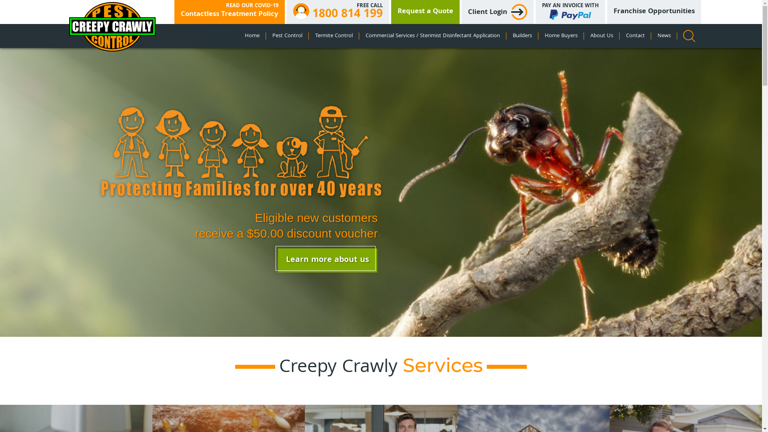  What do you see at coordinates (602, 36) in the screenshot?
I see `About Us` at bounding box center [602, 36].